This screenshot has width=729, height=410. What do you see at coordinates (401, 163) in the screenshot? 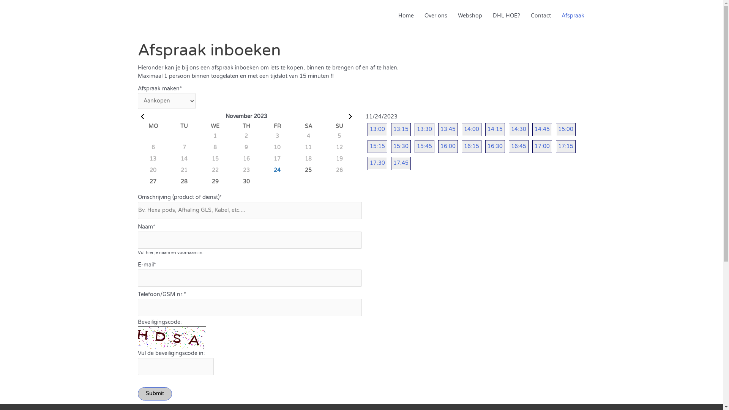
I see `17:45` at bounding box center [401, 163].